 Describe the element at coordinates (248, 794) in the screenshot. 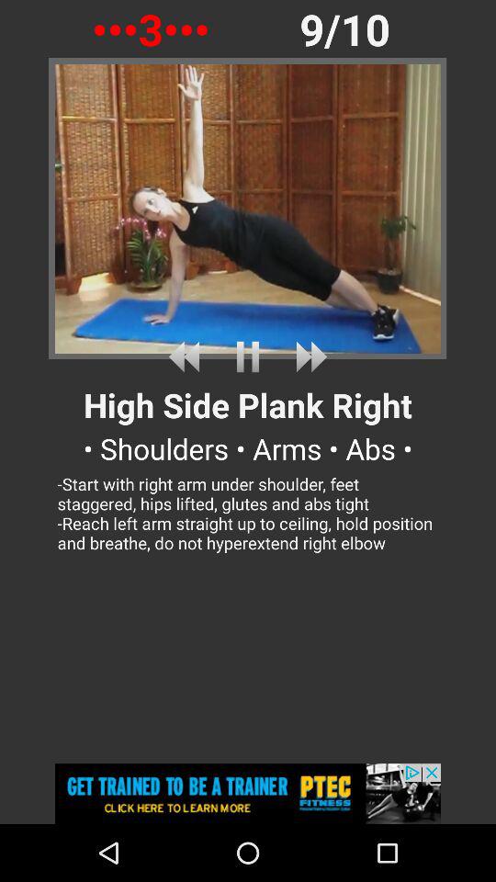

I see `advertisement` at that location.